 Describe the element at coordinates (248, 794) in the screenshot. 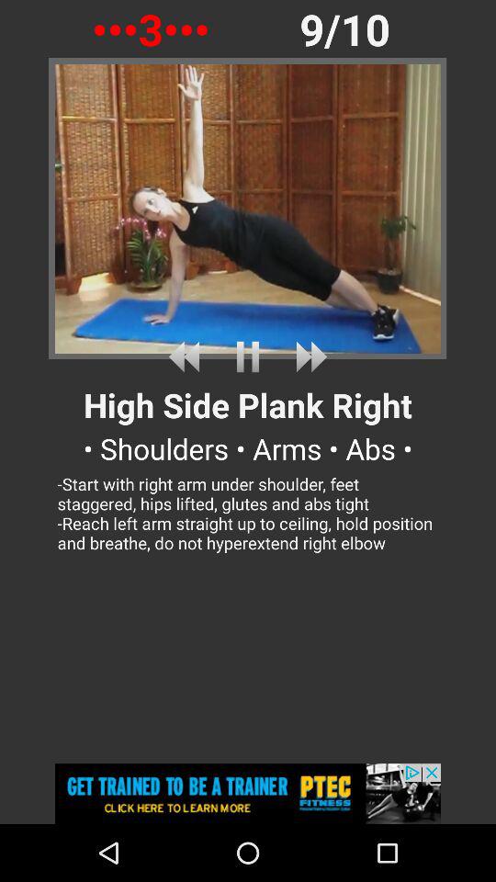

I see `advertisement` at that location.